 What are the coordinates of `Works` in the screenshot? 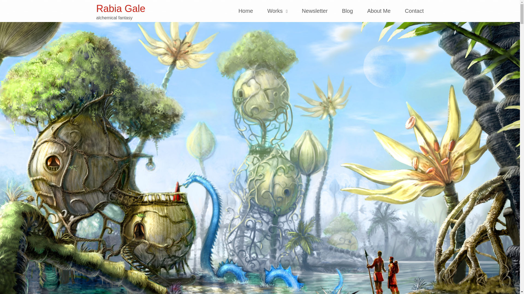 It's located at (277, 11).